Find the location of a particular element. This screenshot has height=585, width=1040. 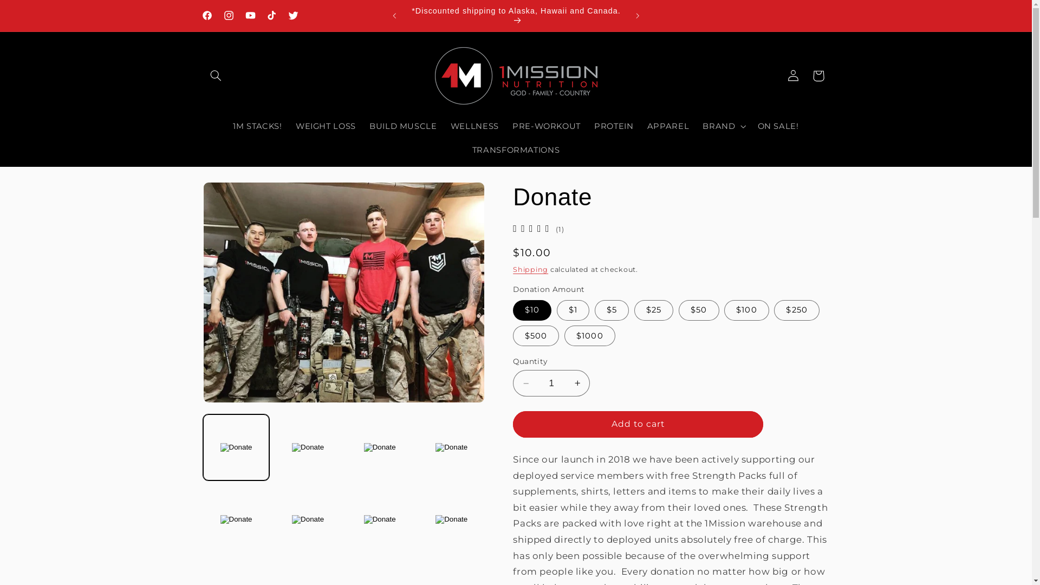

Skip to product information is located at coordinates (237, 195).